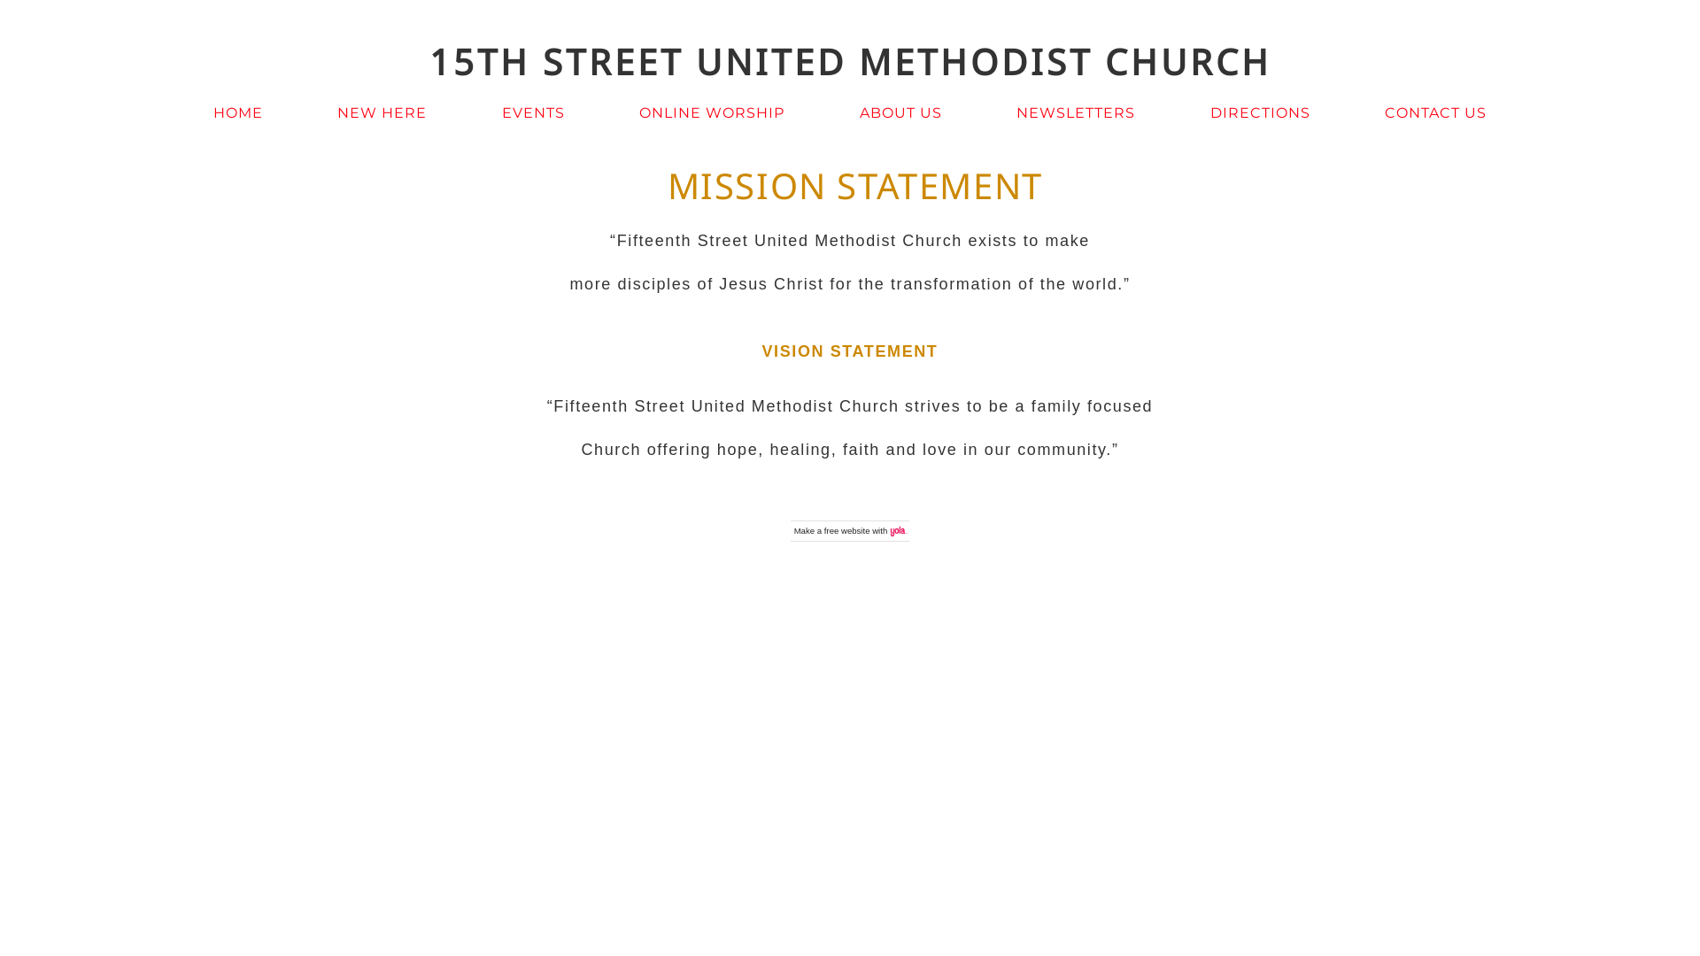  What do you see at coordinates (238, 113) in the screenshot?
I see `HOME` at bounding box center [238, 113].